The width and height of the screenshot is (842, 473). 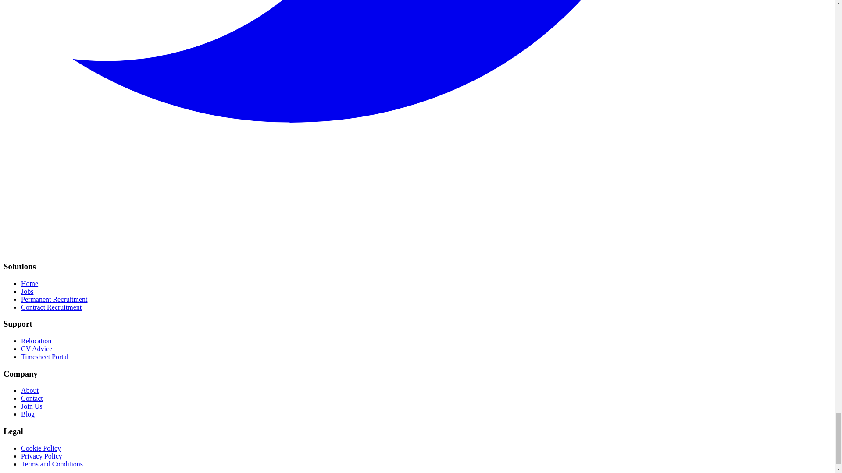 I want to click on Blog, so click(x=28, y=414).